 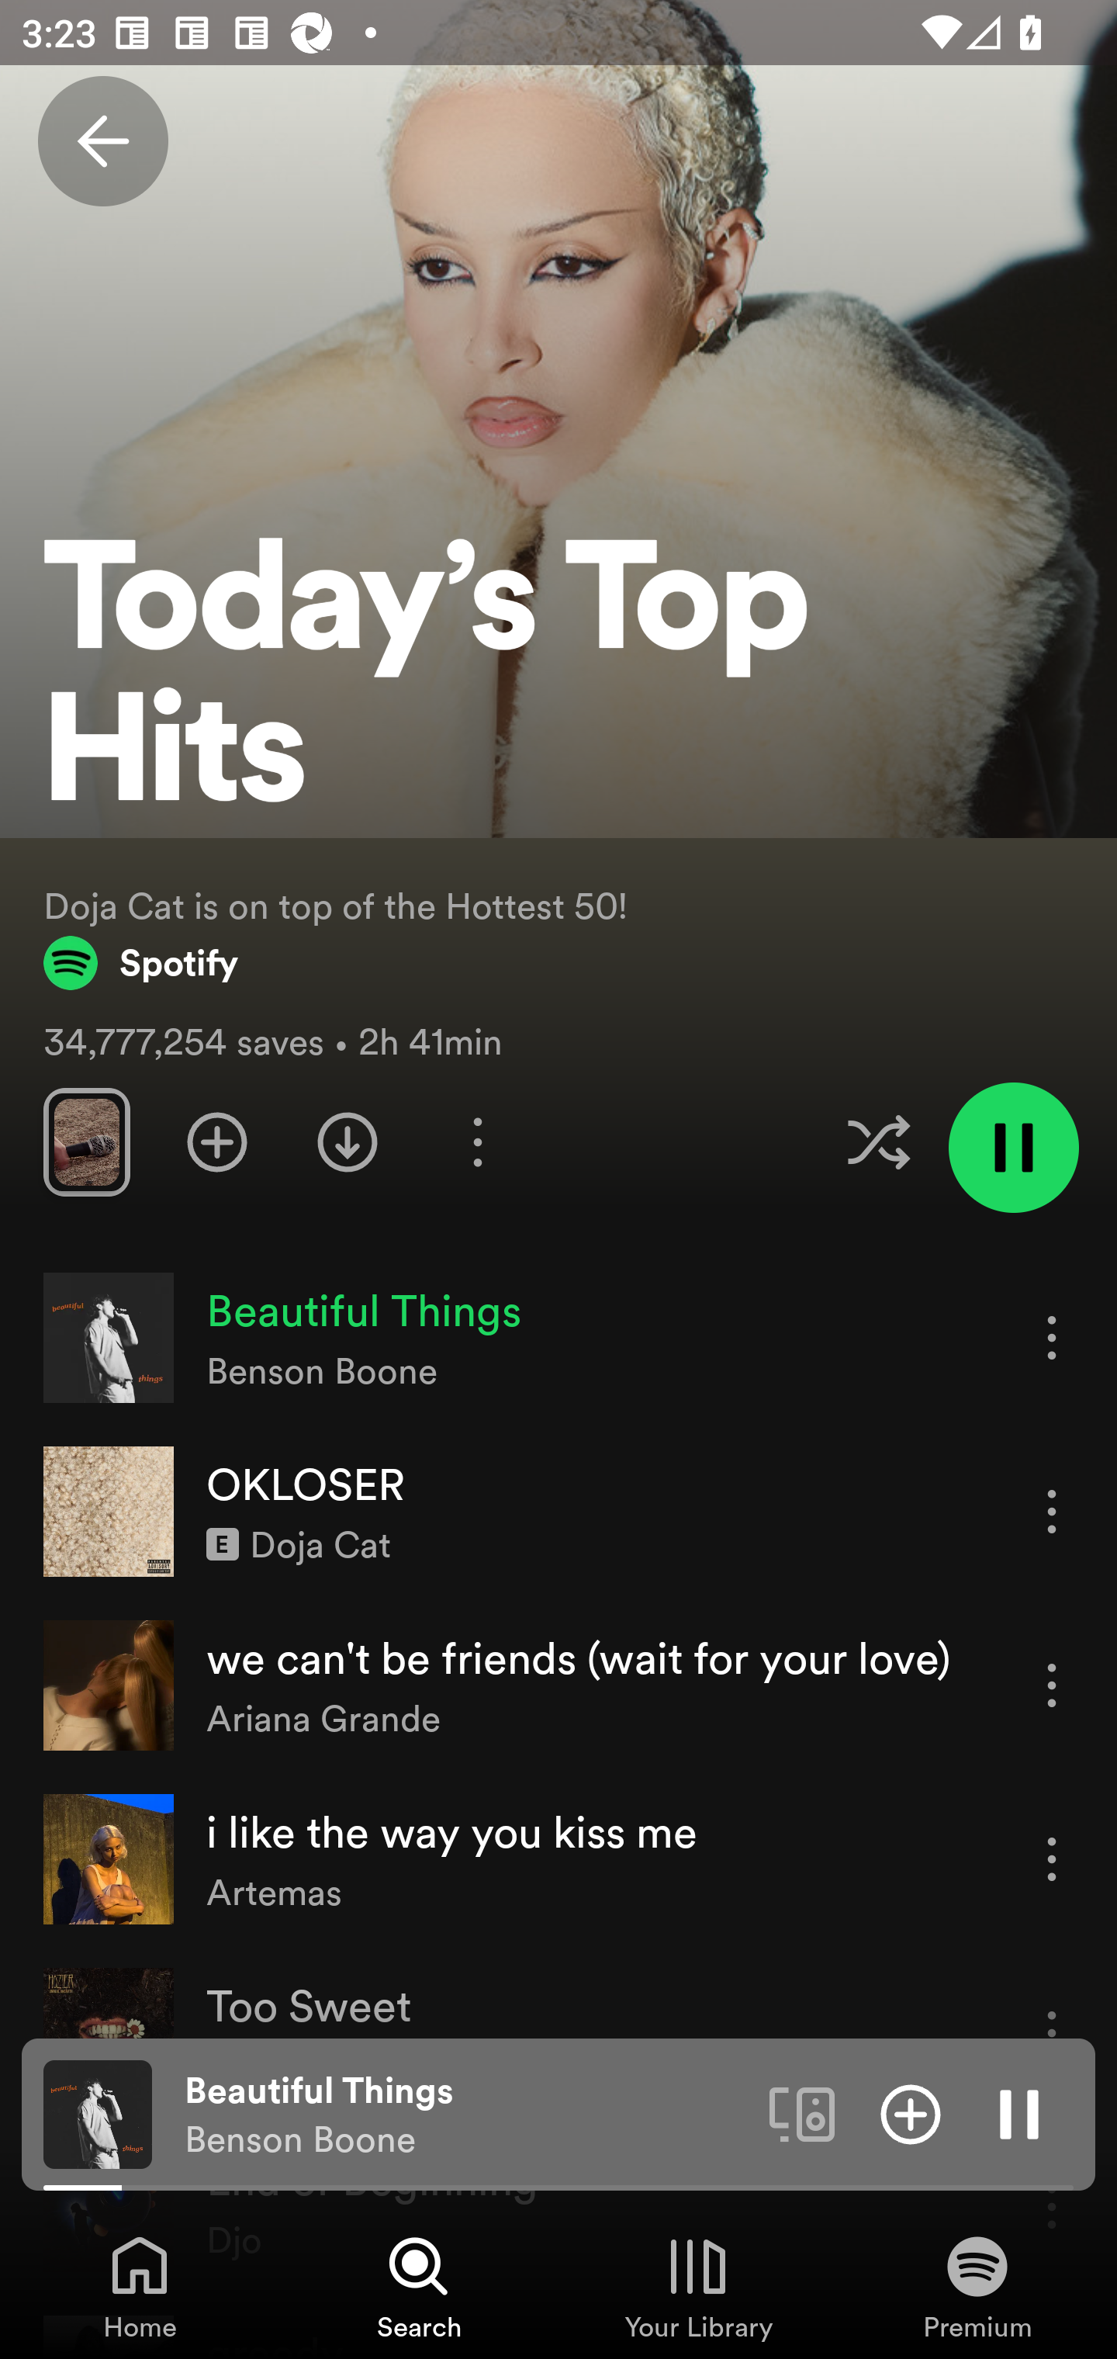 I want to click on Swipe through previews of tracks in this playlist., so click(x=86, y=1142).